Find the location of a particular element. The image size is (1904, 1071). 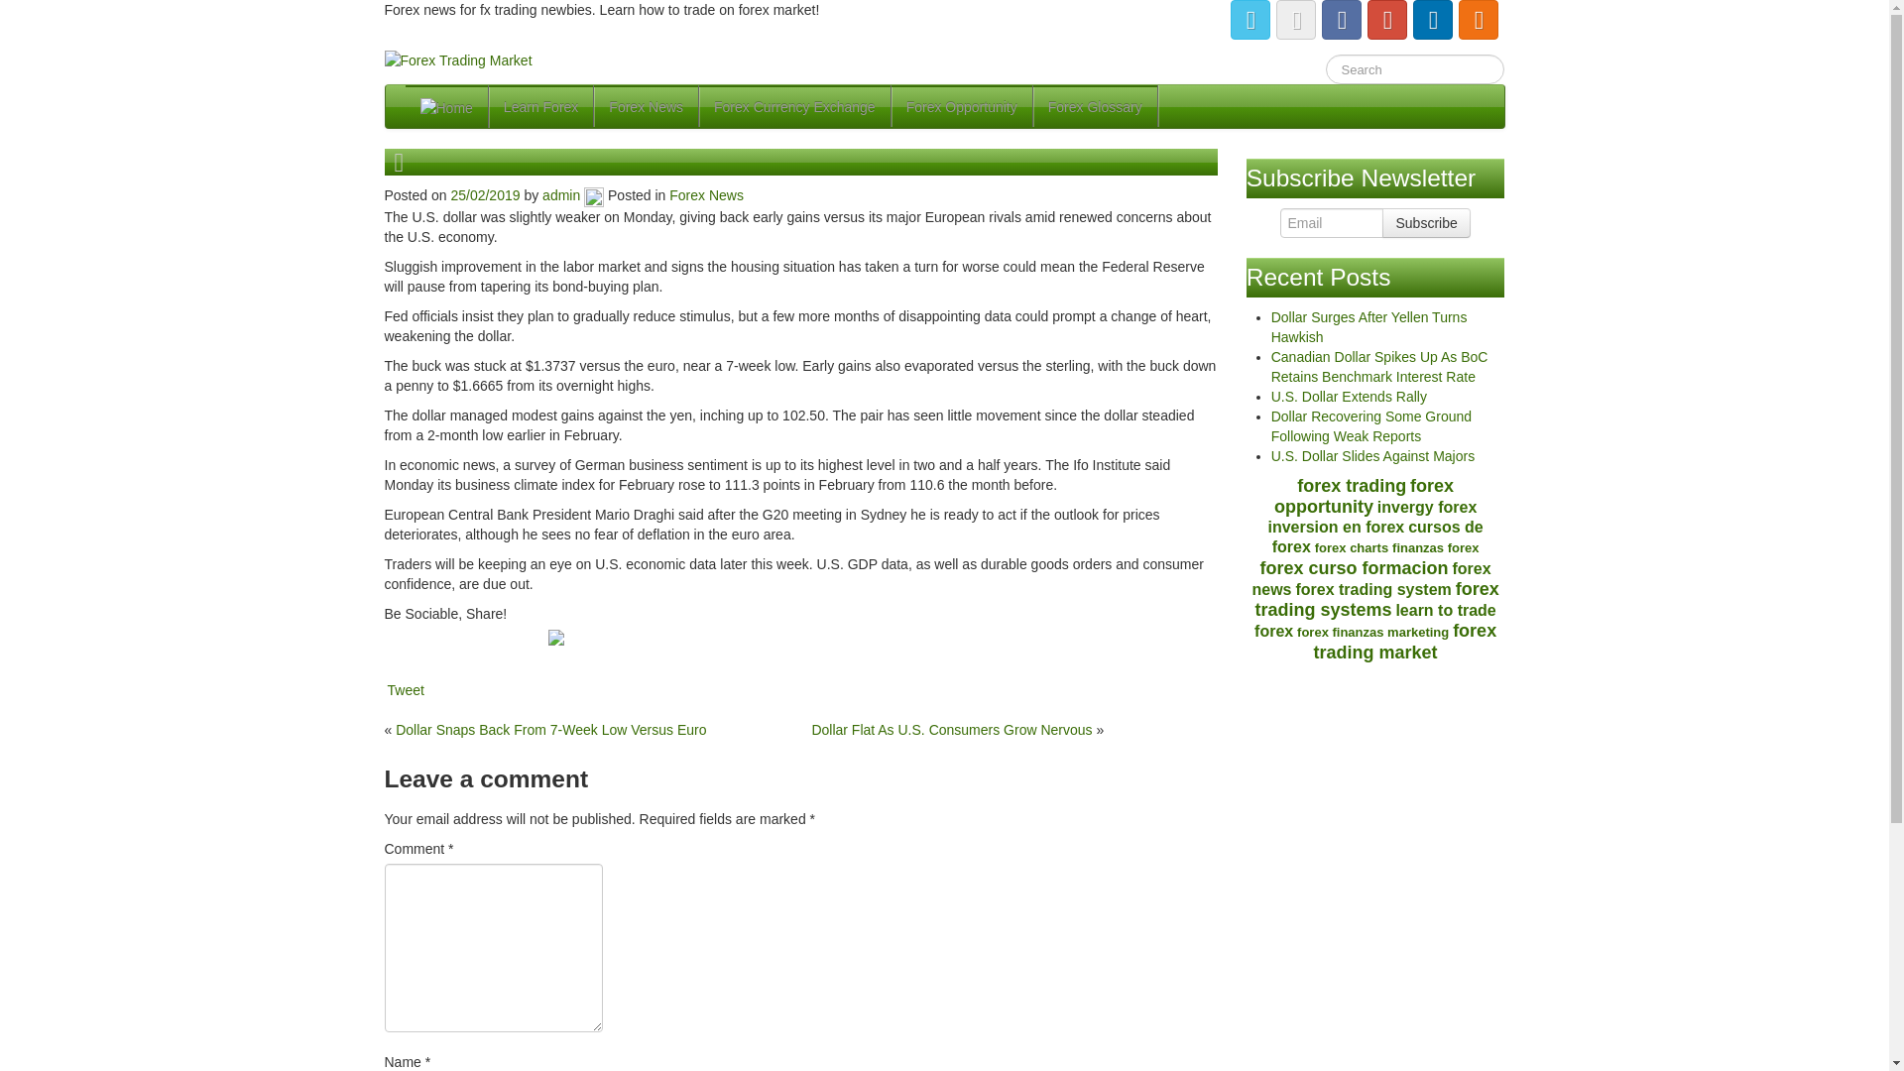

Forex Opportunity is located at coordinates (961, 106).